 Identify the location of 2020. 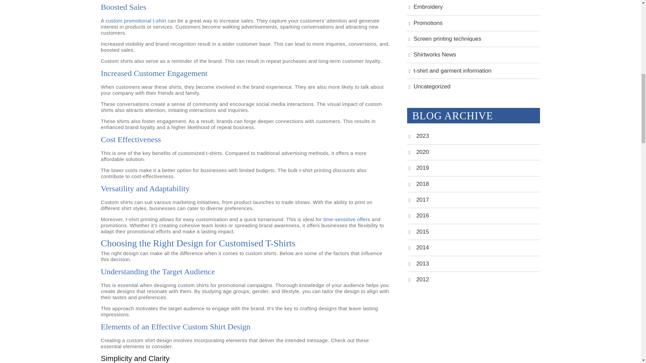
(421, 152).